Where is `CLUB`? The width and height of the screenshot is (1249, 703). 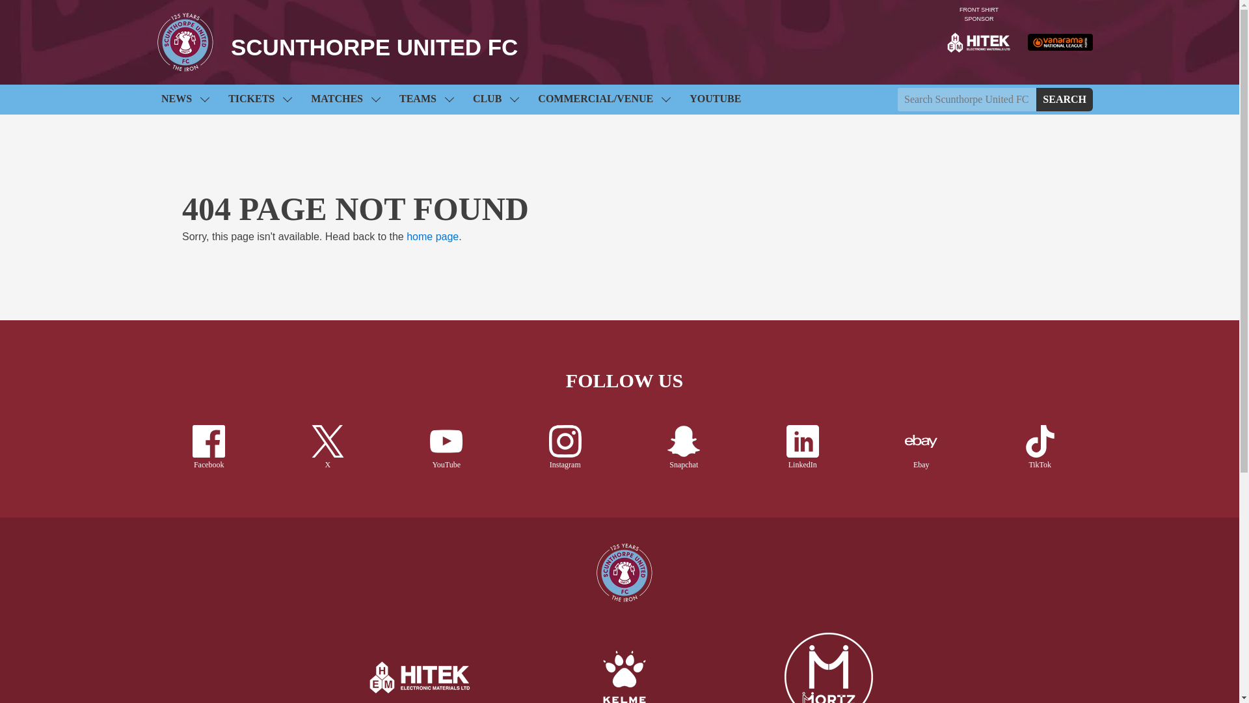 CLUB is located at coordinates (495, 99).